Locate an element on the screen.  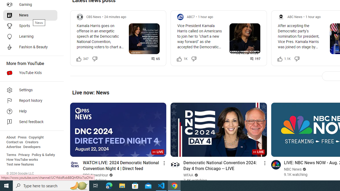
Fashion & Beauty is located at coordinates (30, 47).